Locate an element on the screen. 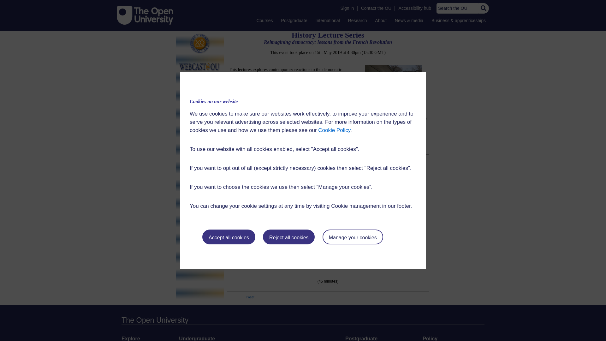 The height and width of the screenshot is (341, 606). The Open University is located at coordinates (145, 15).